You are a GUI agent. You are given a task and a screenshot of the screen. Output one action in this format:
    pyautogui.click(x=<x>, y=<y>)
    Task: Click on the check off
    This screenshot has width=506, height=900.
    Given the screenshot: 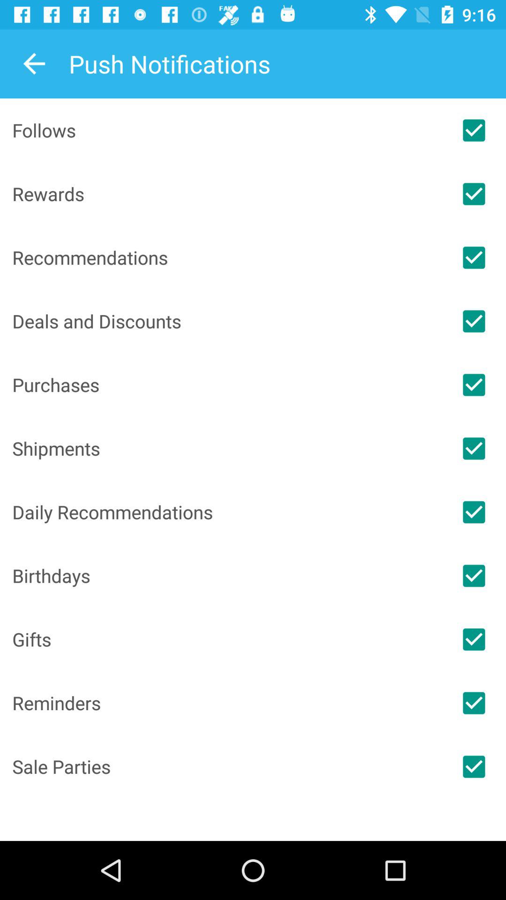 What is the action you would take?
    pyautogui.click(x=474, y=257)
    